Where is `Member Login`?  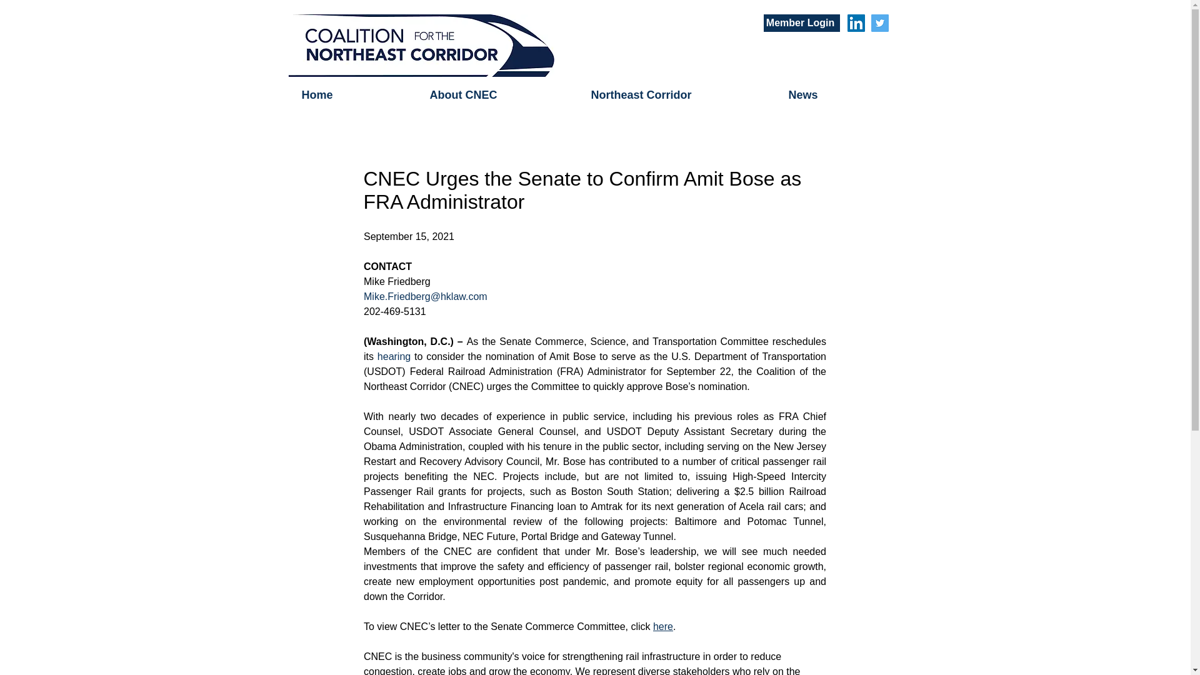
Member Login is located at coordinates (801, 22).